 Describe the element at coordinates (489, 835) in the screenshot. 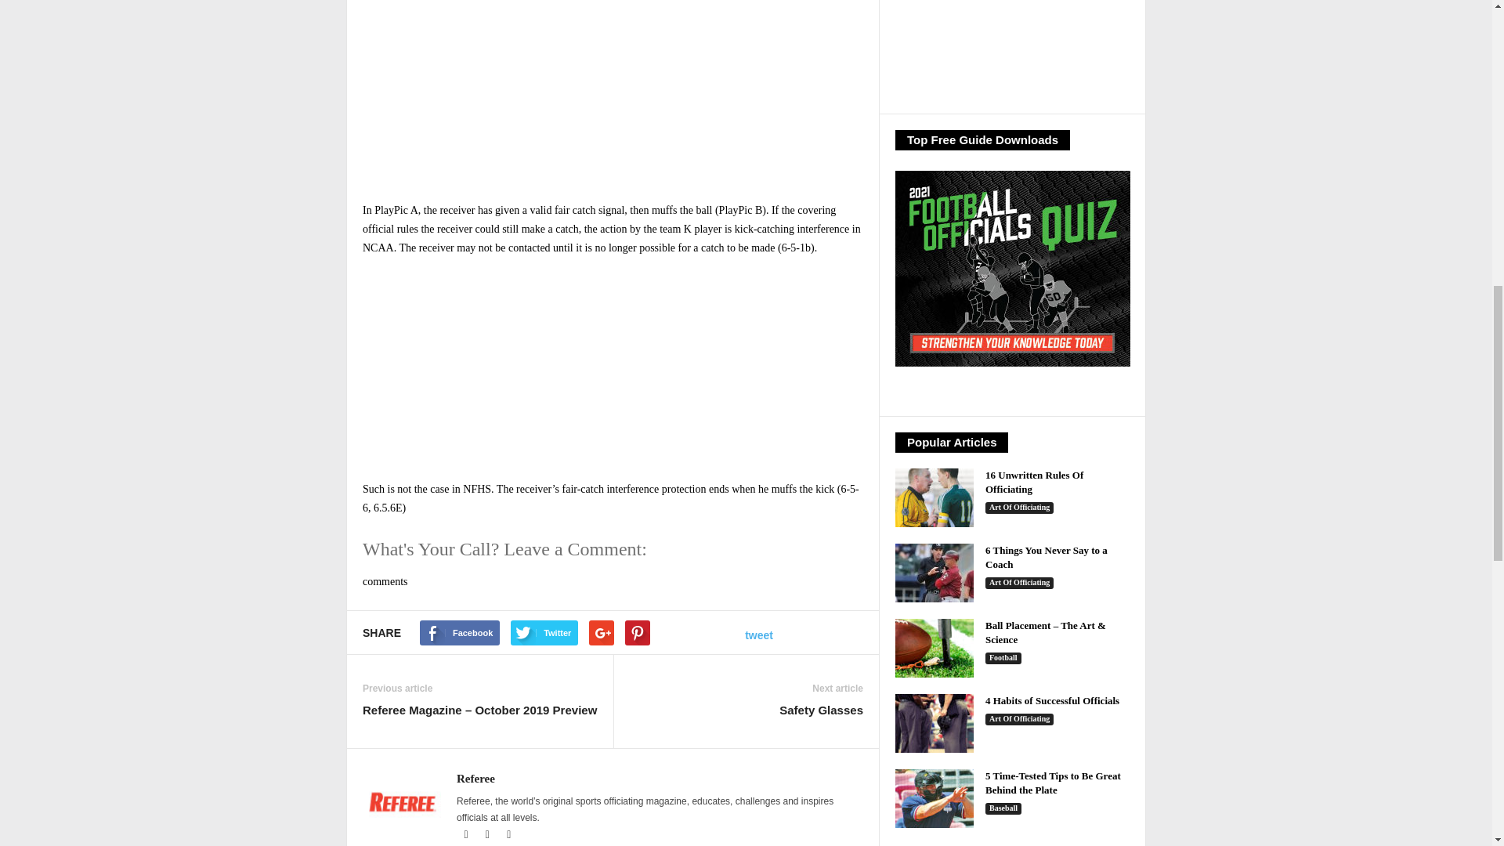

I see `Twitter` at that location.